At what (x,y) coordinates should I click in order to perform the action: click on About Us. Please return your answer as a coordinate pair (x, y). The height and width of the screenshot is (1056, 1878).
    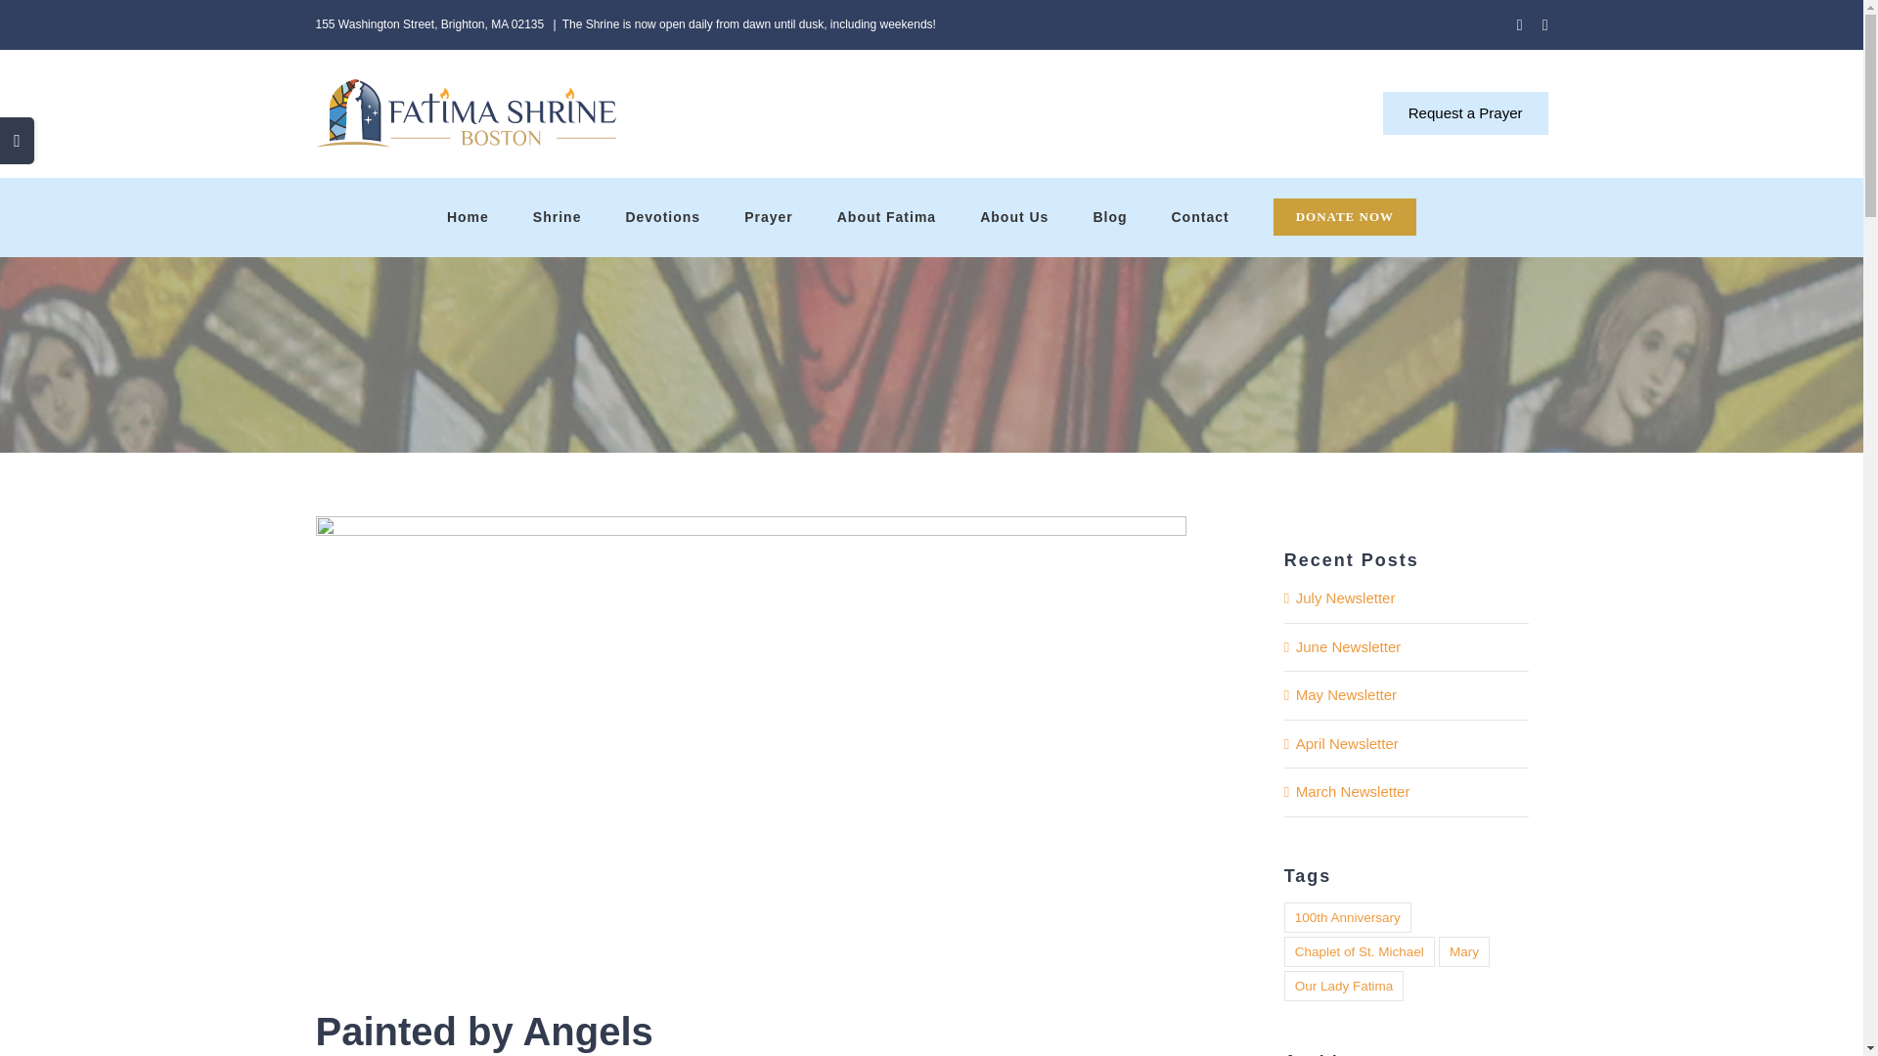
    Looking at the image, I should click on (1013, 217).